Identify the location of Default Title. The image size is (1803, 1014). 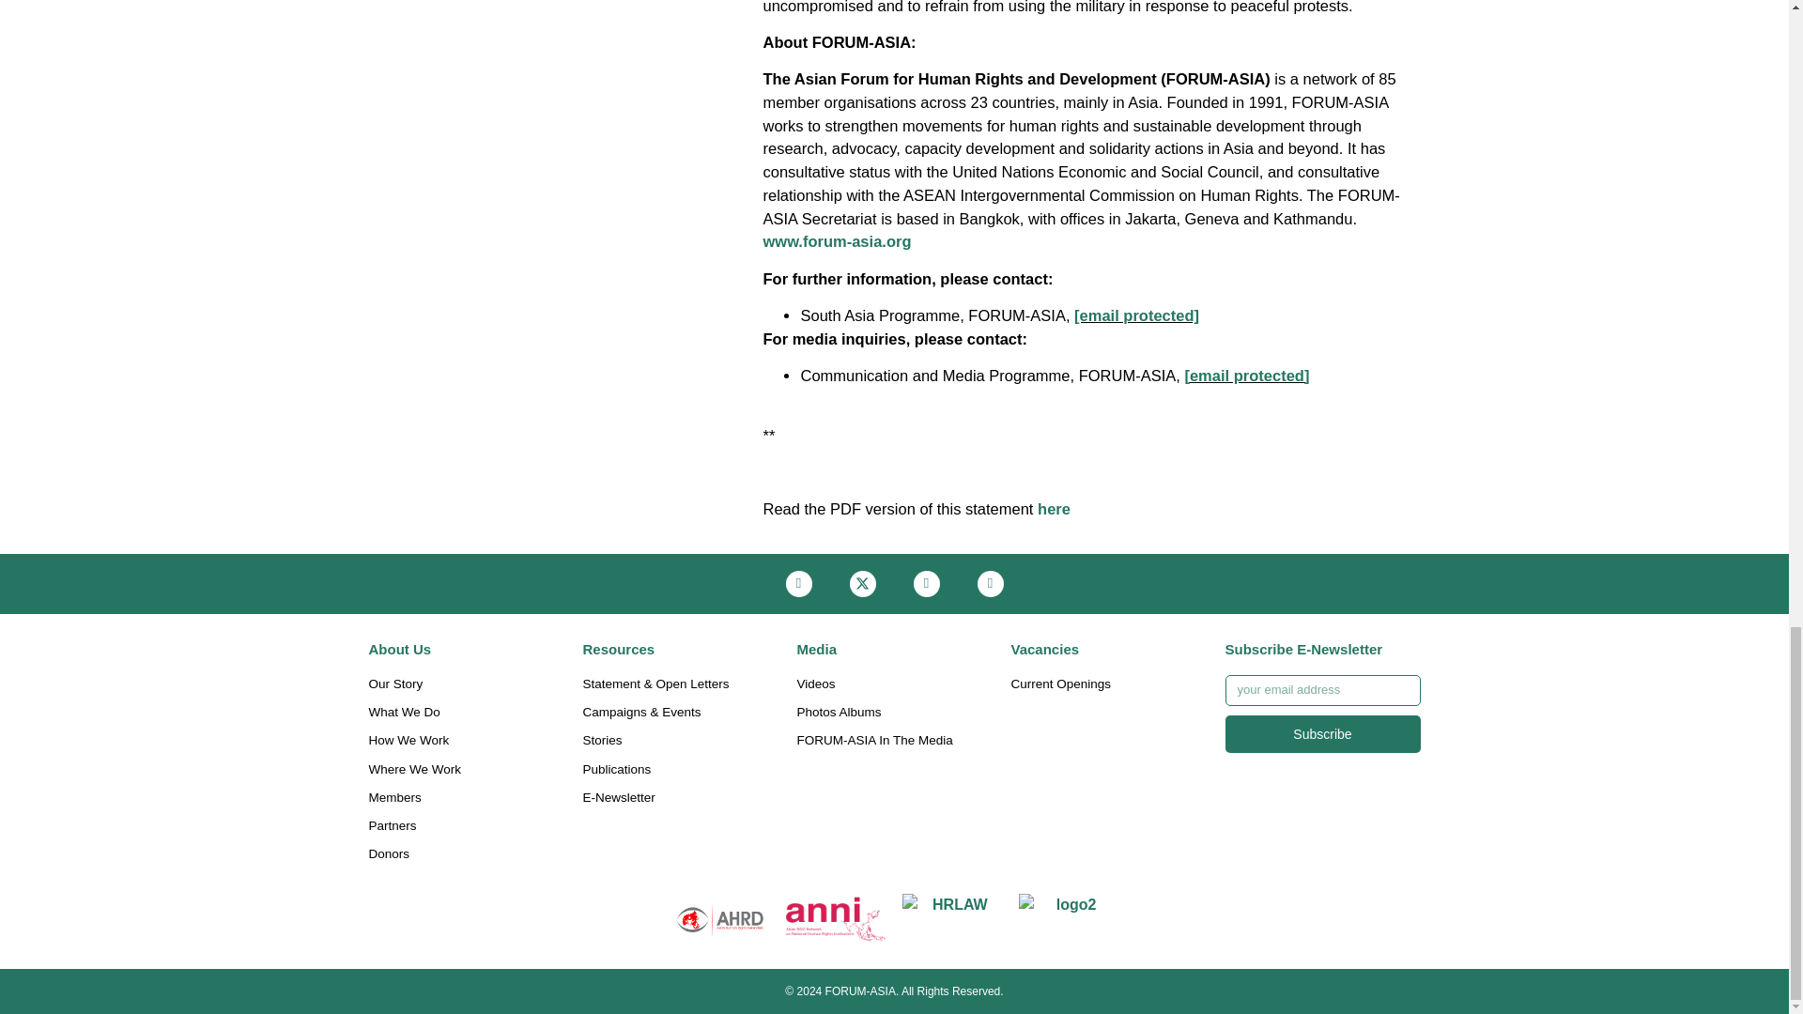
(836, 918).